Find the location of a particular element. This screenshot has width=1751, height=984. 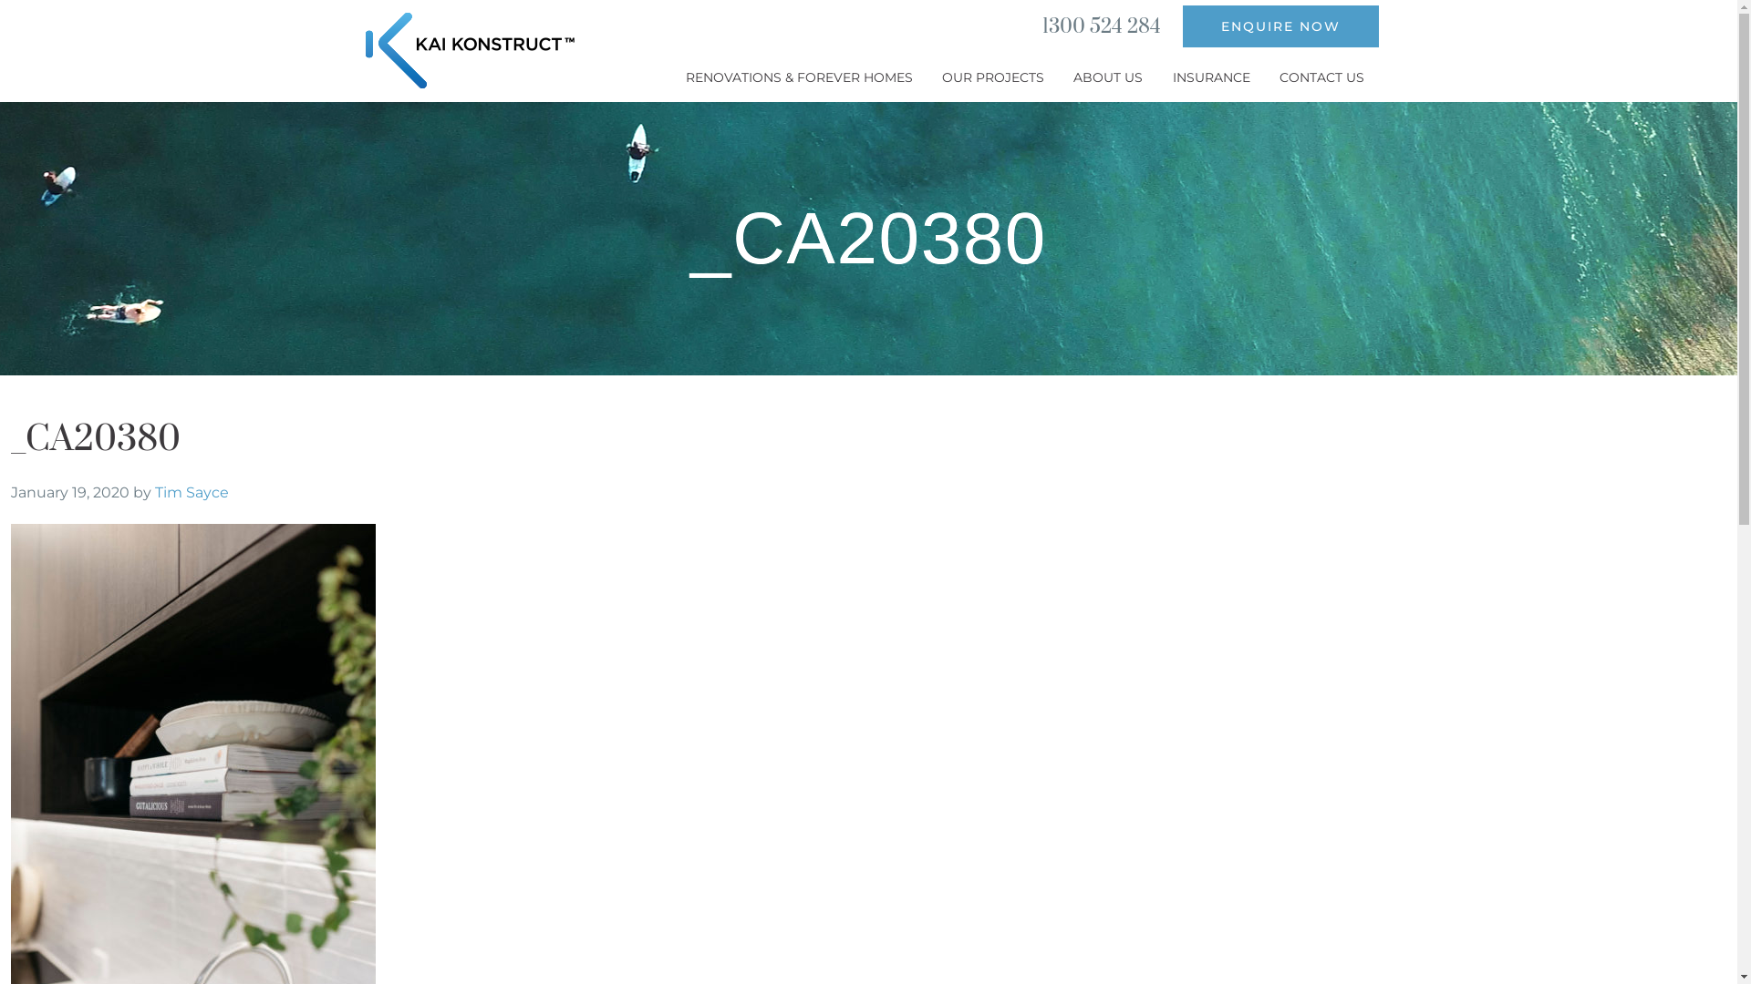

RENOVATIONS & FOREVER HOMES is located at coordinates (800, 78).